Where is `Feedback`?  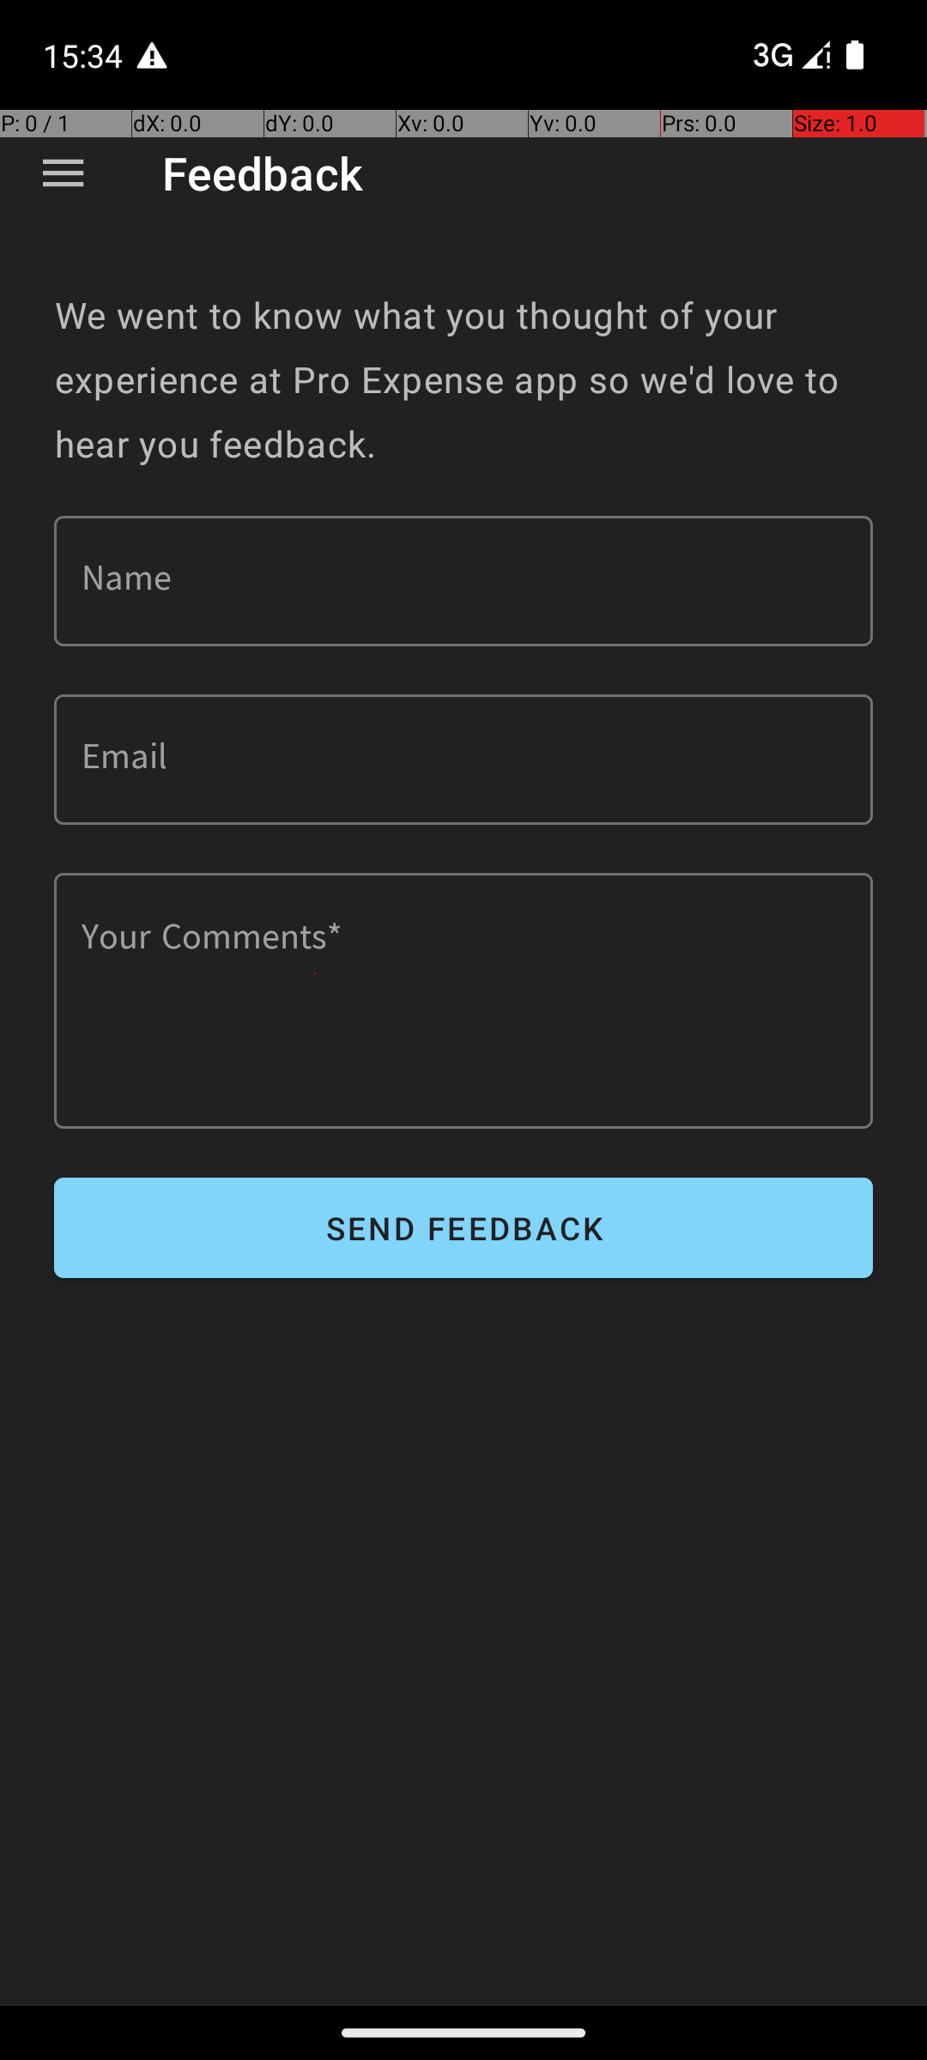 Feedback is located at coordinates (263, 173).